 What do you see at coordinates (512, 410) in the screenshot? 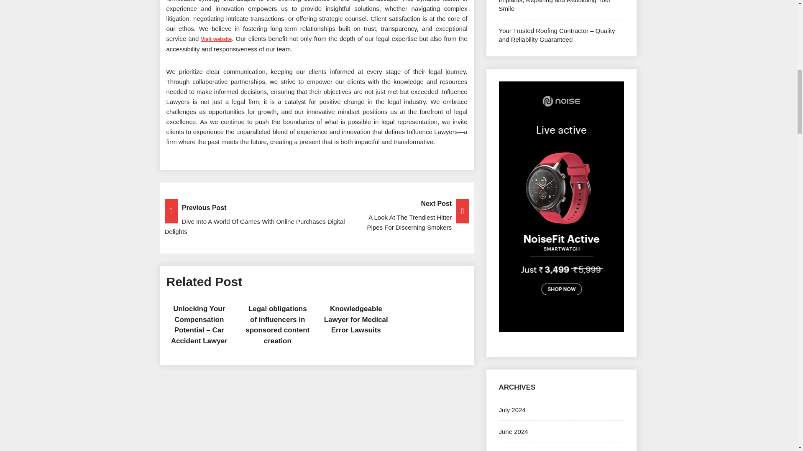
I see `July 2024` at bounding box center [512, 410].